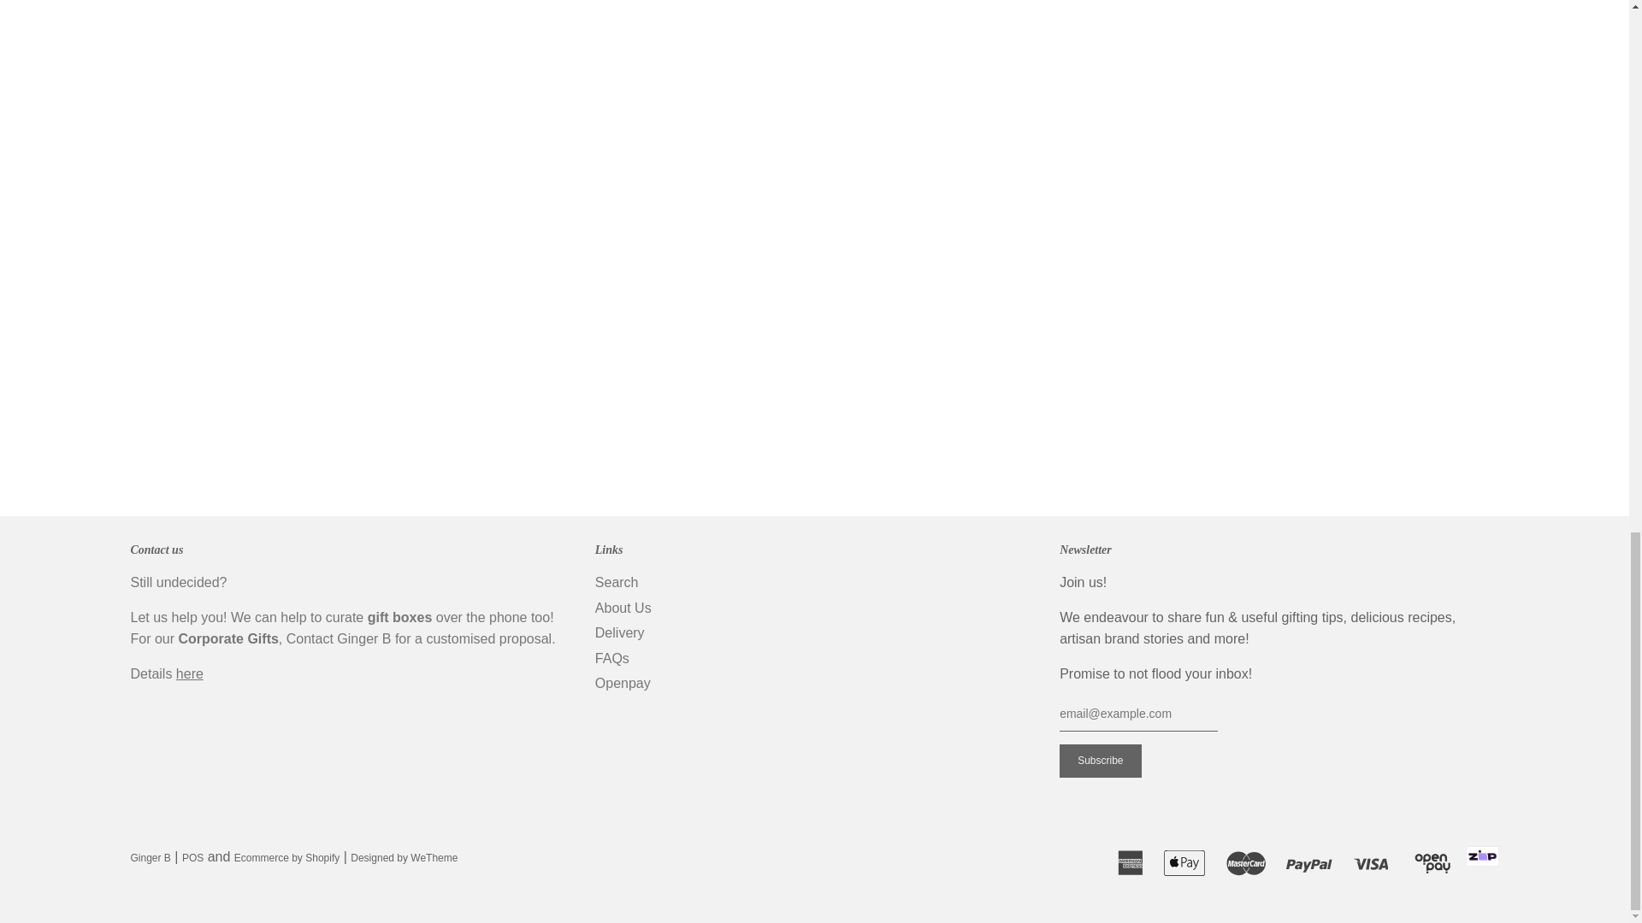 The width and height of the screenshot is (1642, 923). What do you see at coordinates (190, 673) in the screenshot?
I see `Contact Us` at bounding box center [190, 673].